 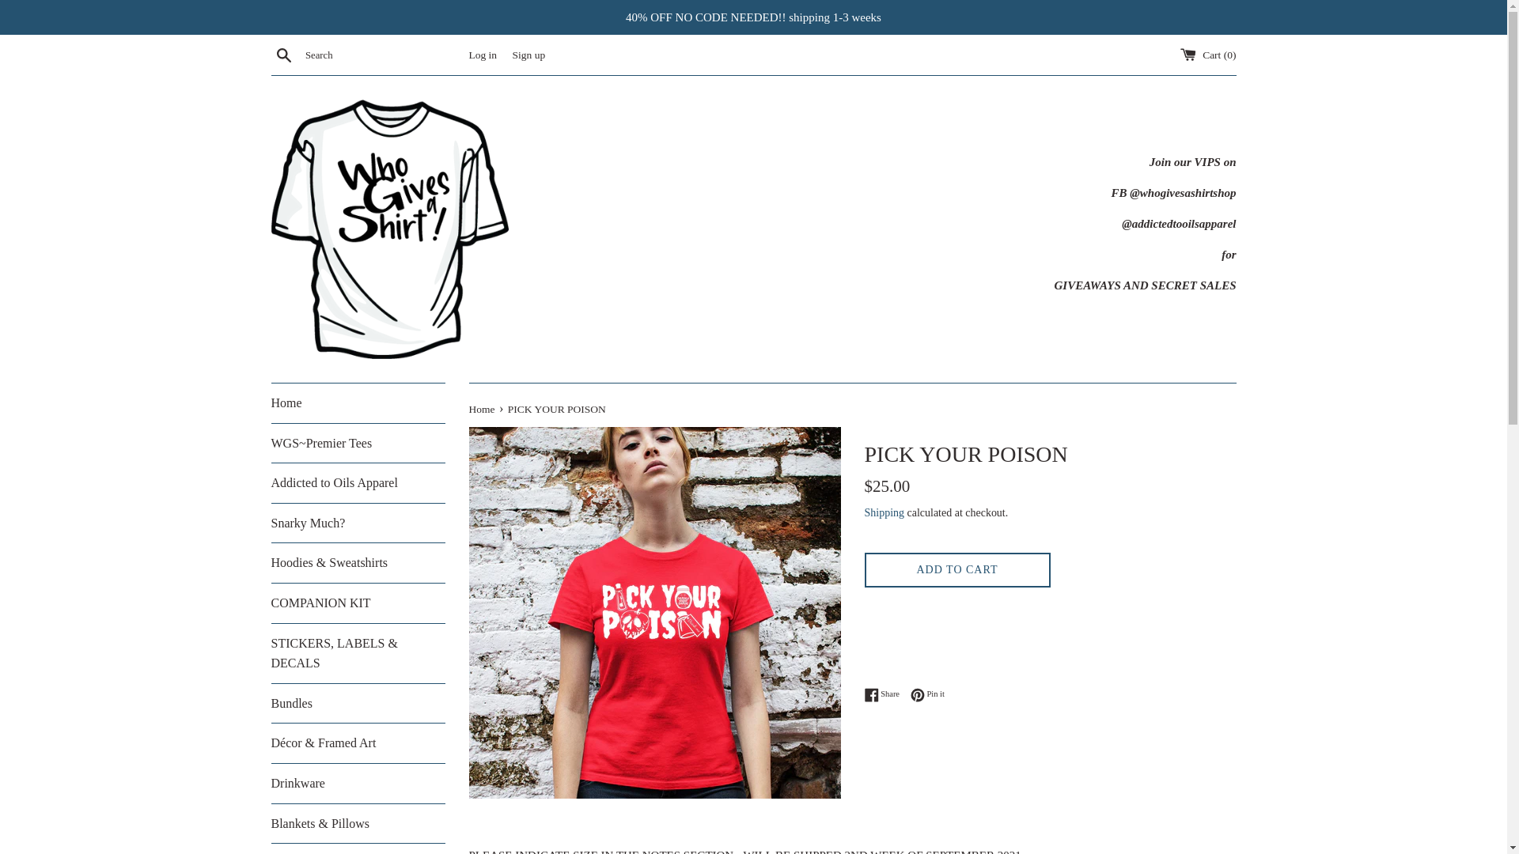 I want to click on Search, so click(x=283, y=55).